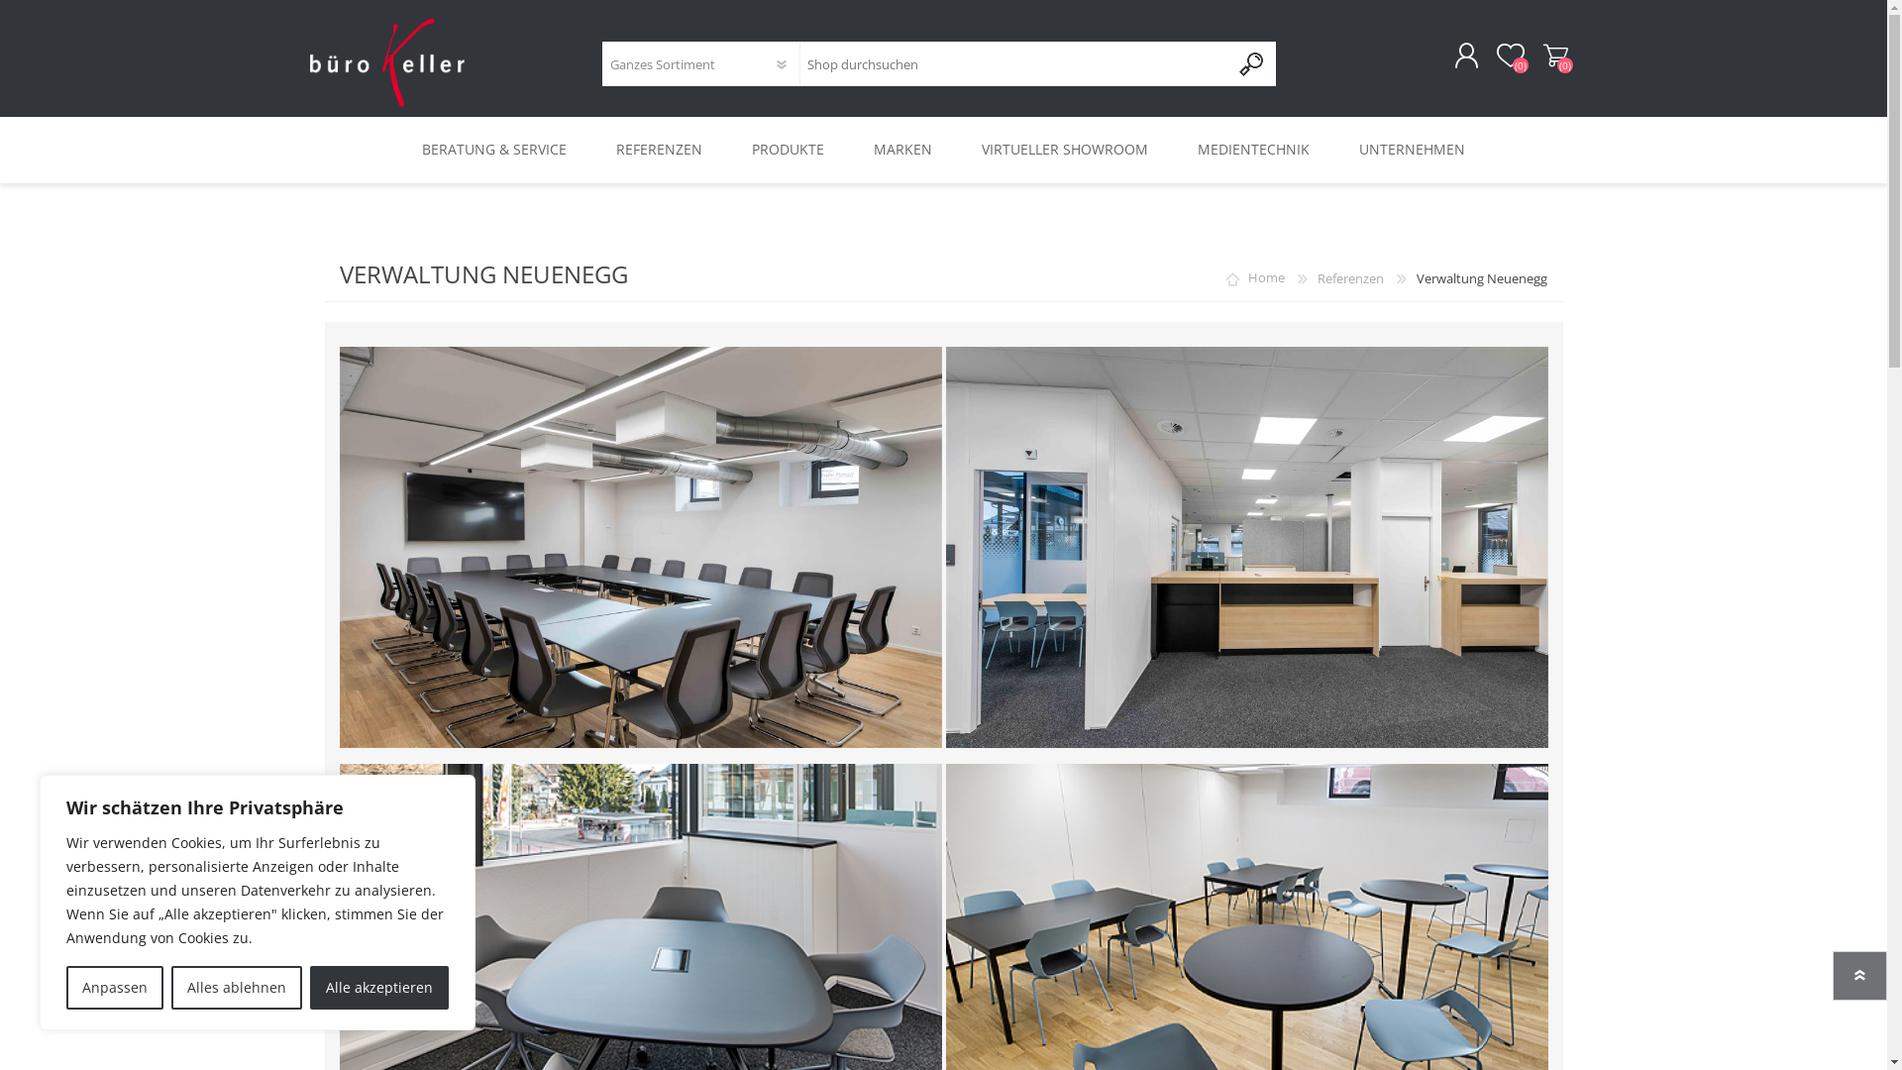 Image resolution: width=1902 pixels, height=1070 pixels. What do you see at coordinates (1254, 151) in the screenshot?
I see `MEDIENTECHNIK` at bounding box center [1254, 151].